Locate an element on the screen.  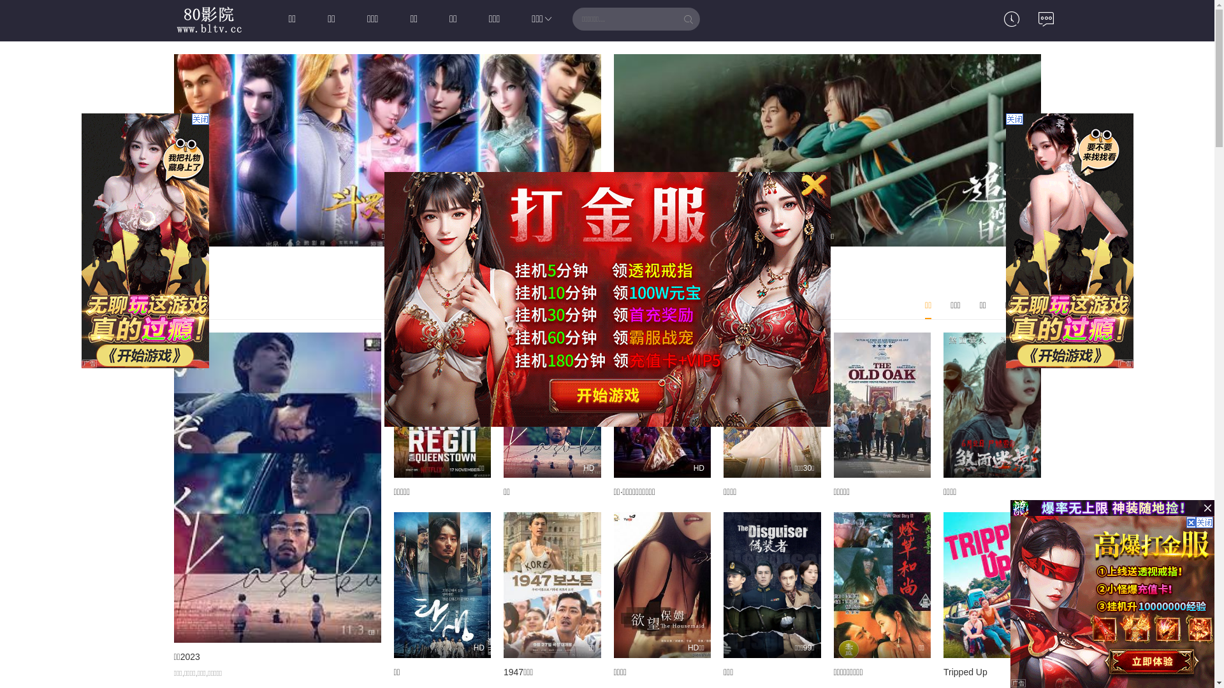
HD is located at coordinates (442, 585).